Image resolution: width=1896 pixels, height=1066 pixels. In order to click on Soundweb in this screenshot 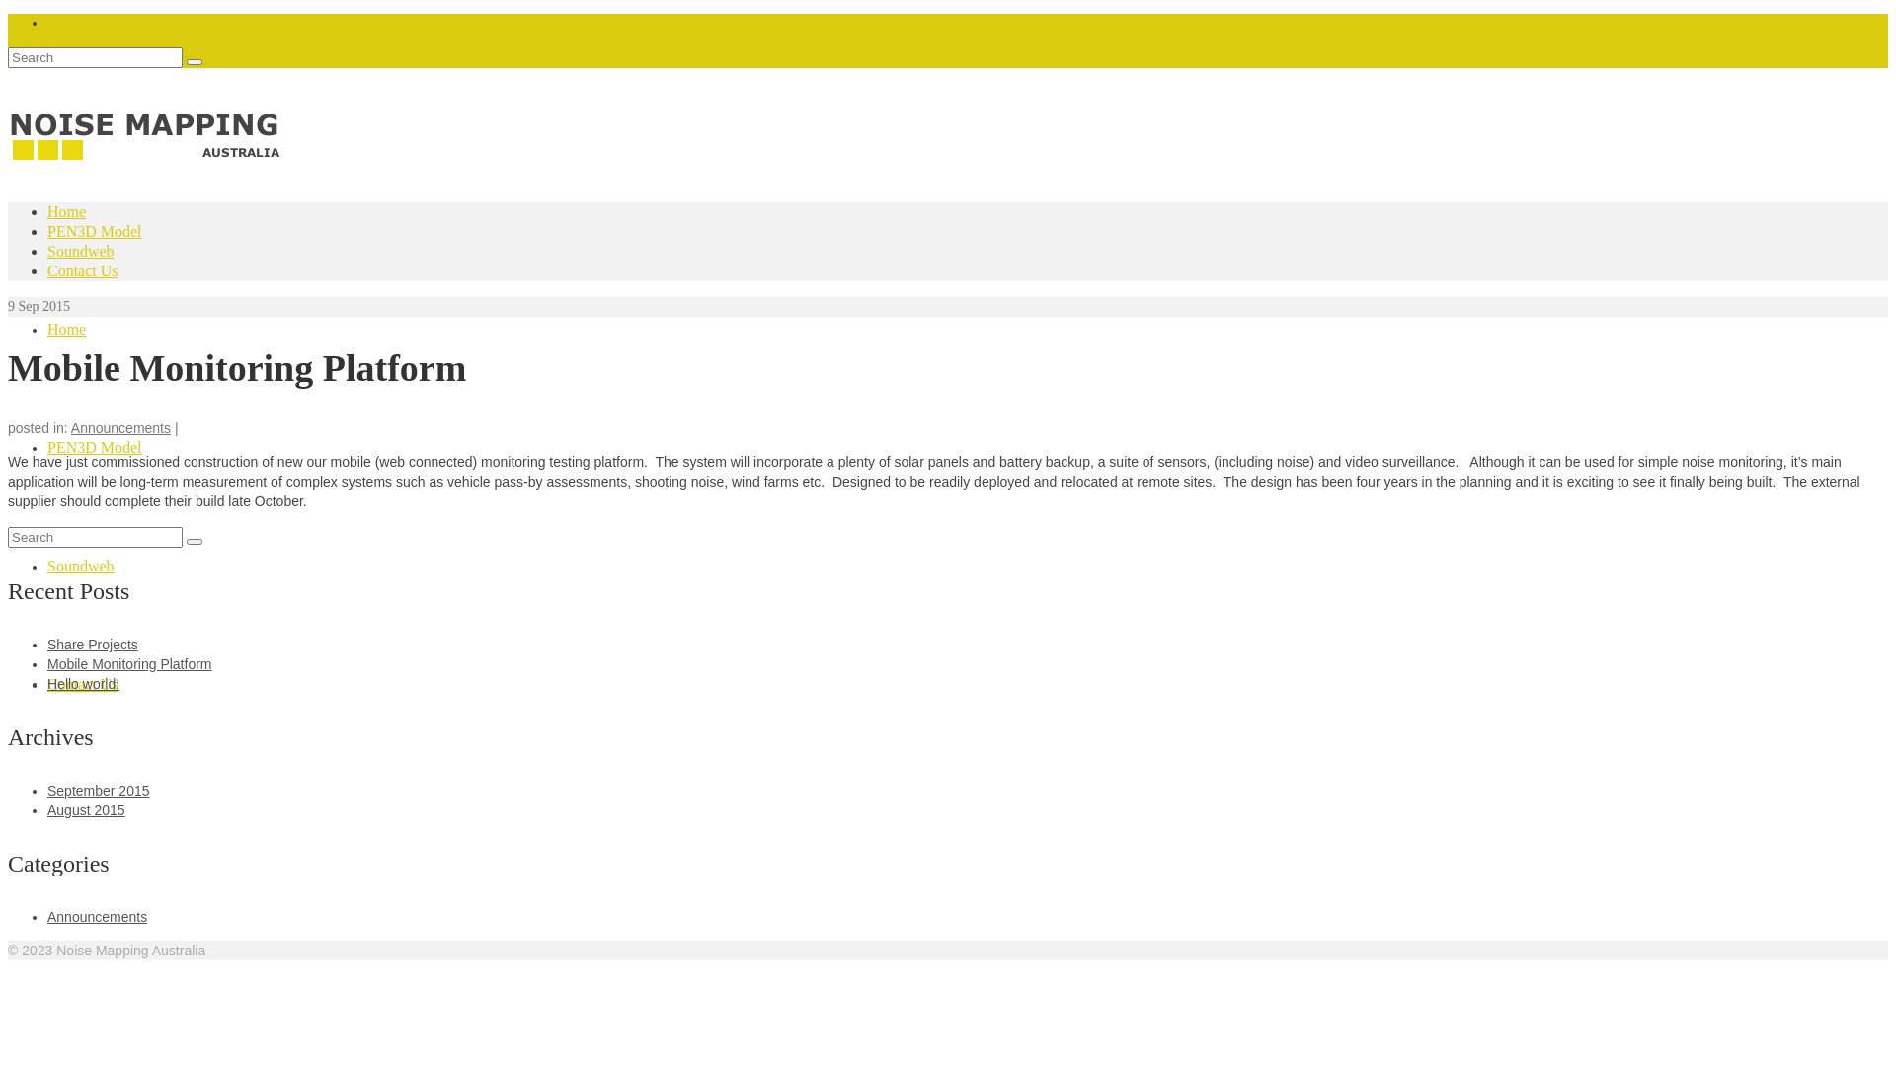, I will do `click(81, 251)`.